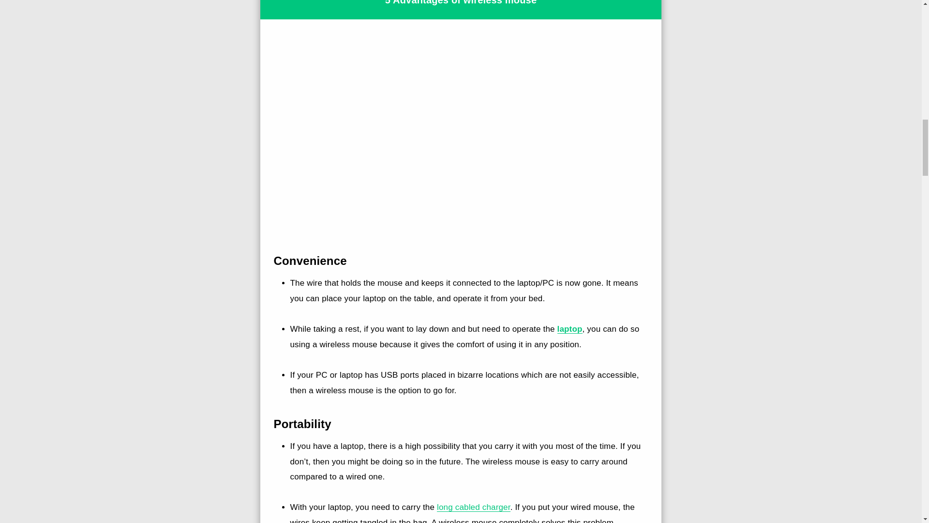  I want to click on long cabled charger, so click(473, 507).